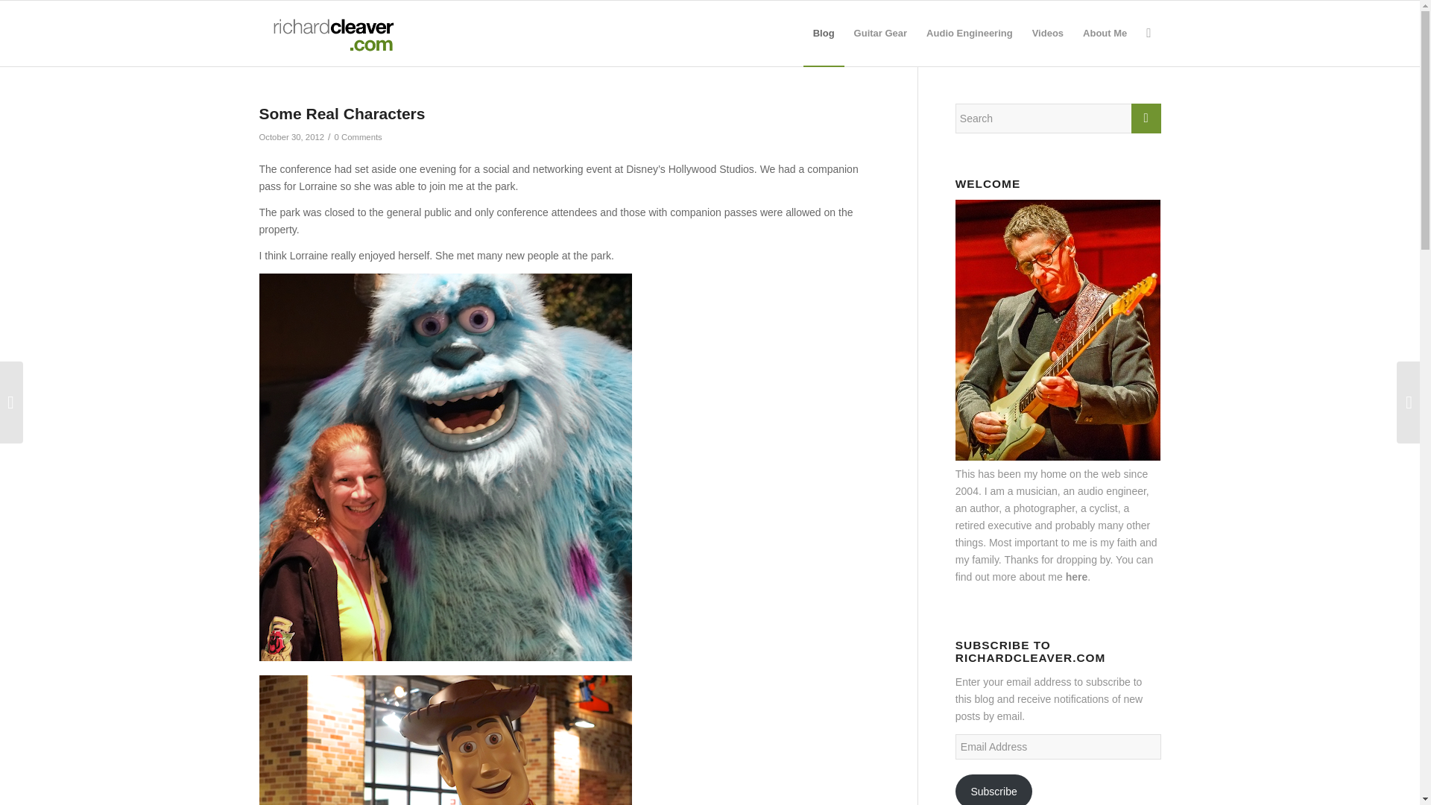 The width and height of the screenshot is (1431, 805). What do you see at coordinates (970, 33) in the screenshot?
I see `Audio Engineering` at bounding box center [970, 33].